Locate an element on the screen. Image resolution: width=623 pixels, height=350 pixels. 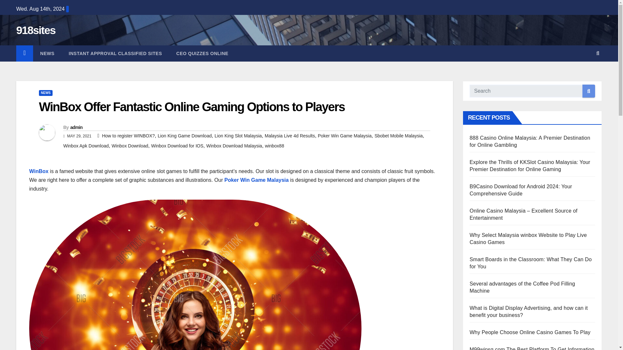
WinBox is located at coordinates (39, 171).